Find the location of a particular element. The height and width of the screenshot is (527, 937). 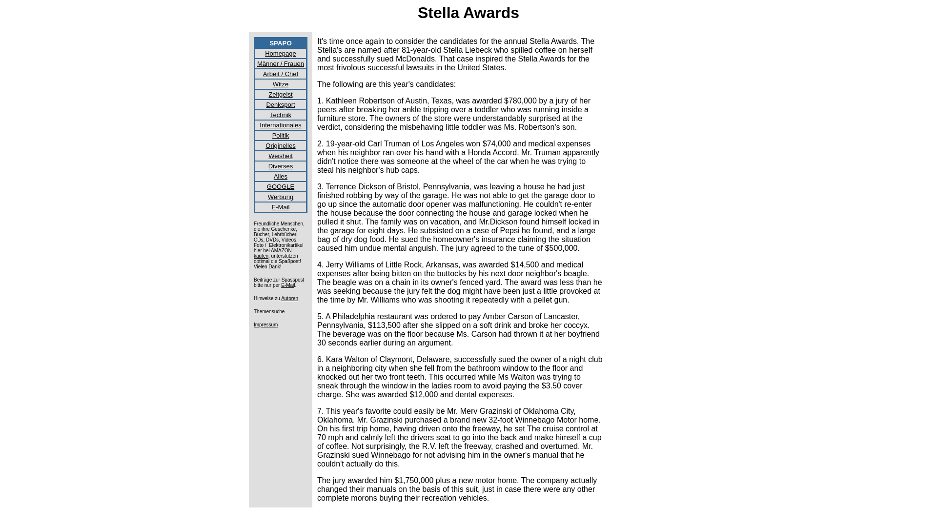

Zeitgeist is located at coordinates (280, 94).